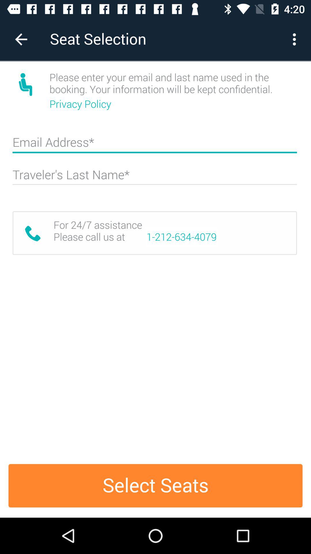 This screenshot has height=554, width=311. Describe the element at coordinates (181, 237) in the screenshot. I see `turn on the icon to the right of the for 24 7 icon` at that location.